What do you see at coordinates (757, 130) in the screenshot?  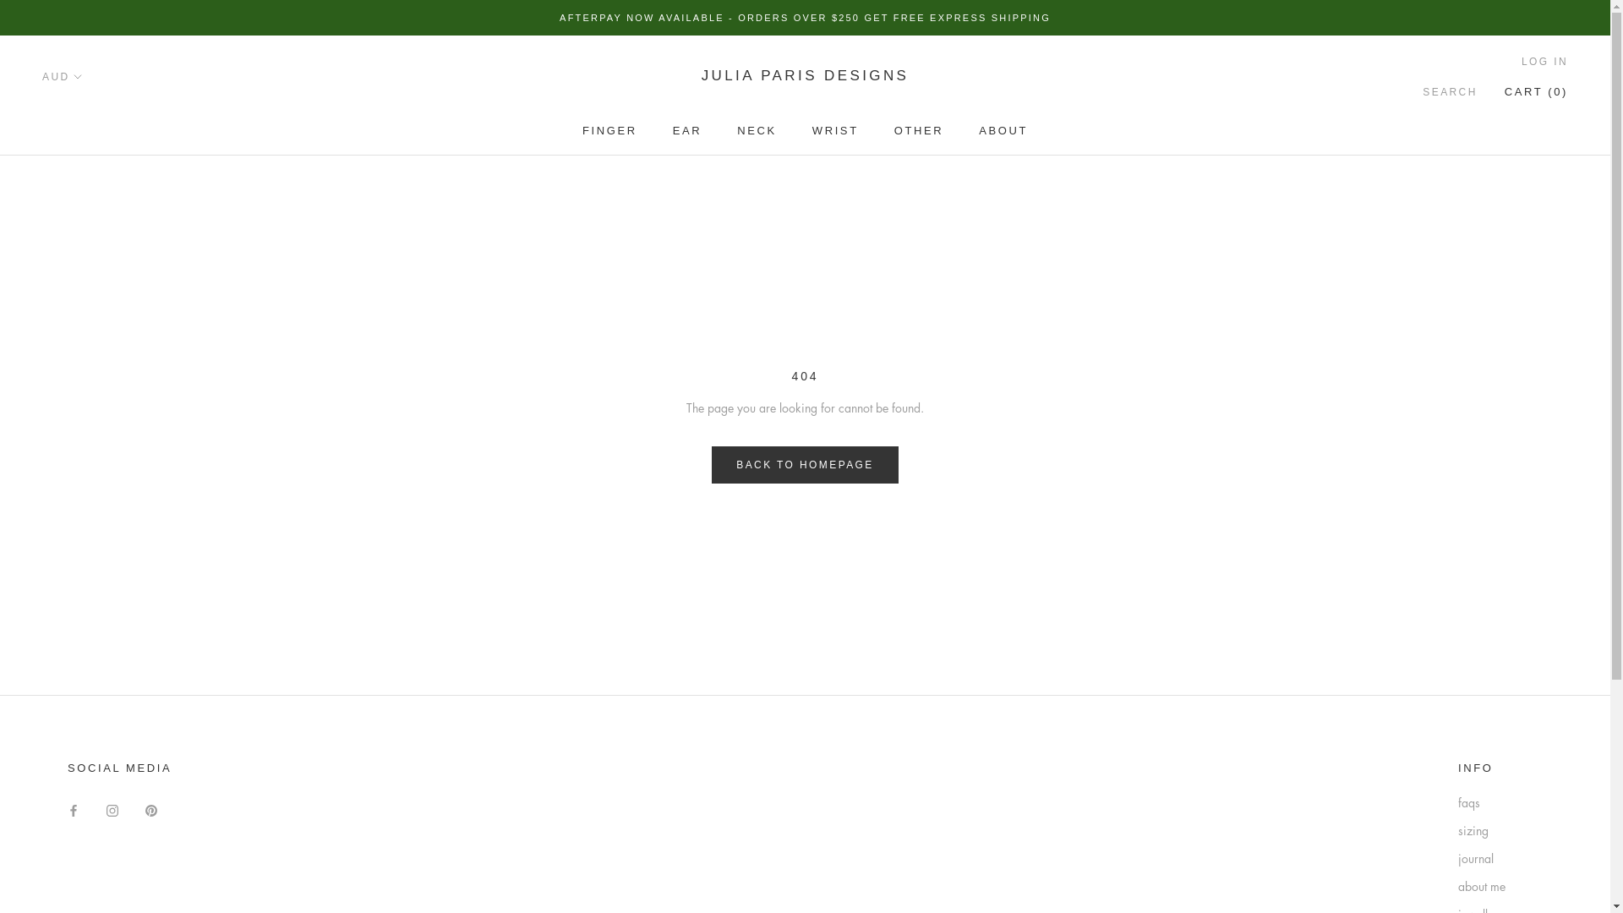 I see `NECK` at bounding box center [757, 130].